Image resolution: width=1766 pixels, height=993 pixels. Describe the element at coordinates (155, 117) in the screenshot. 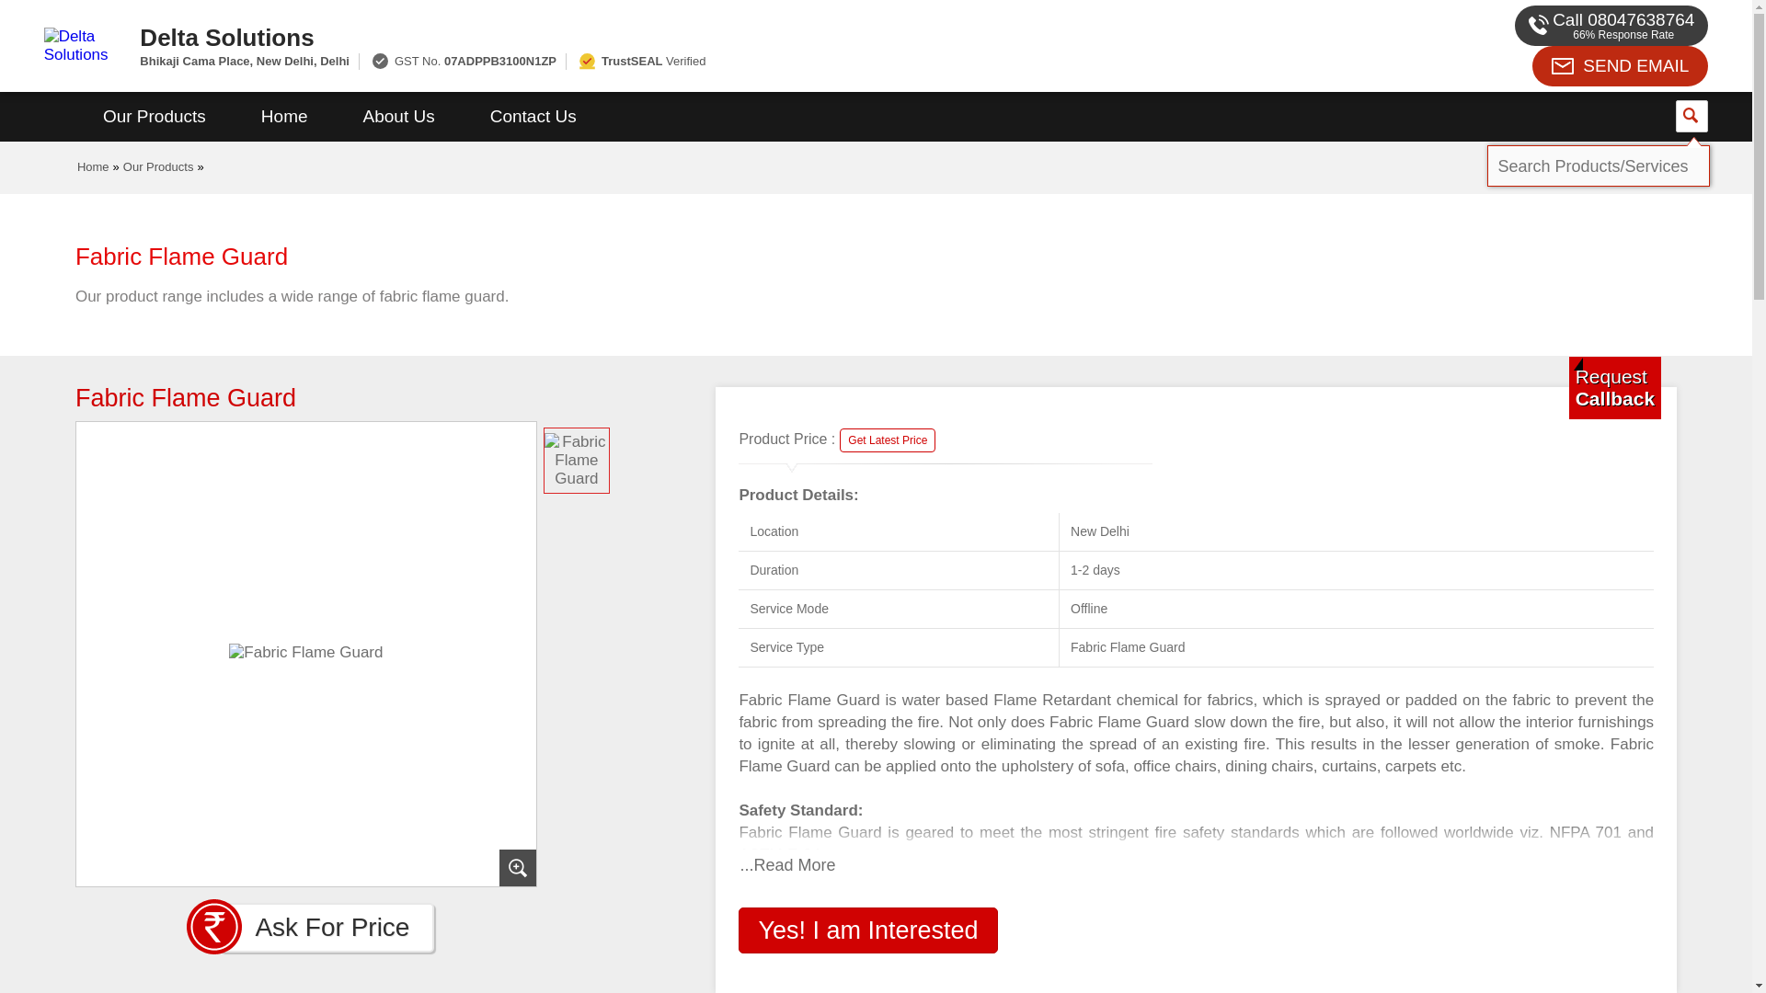

I see `Our Products` at that location.